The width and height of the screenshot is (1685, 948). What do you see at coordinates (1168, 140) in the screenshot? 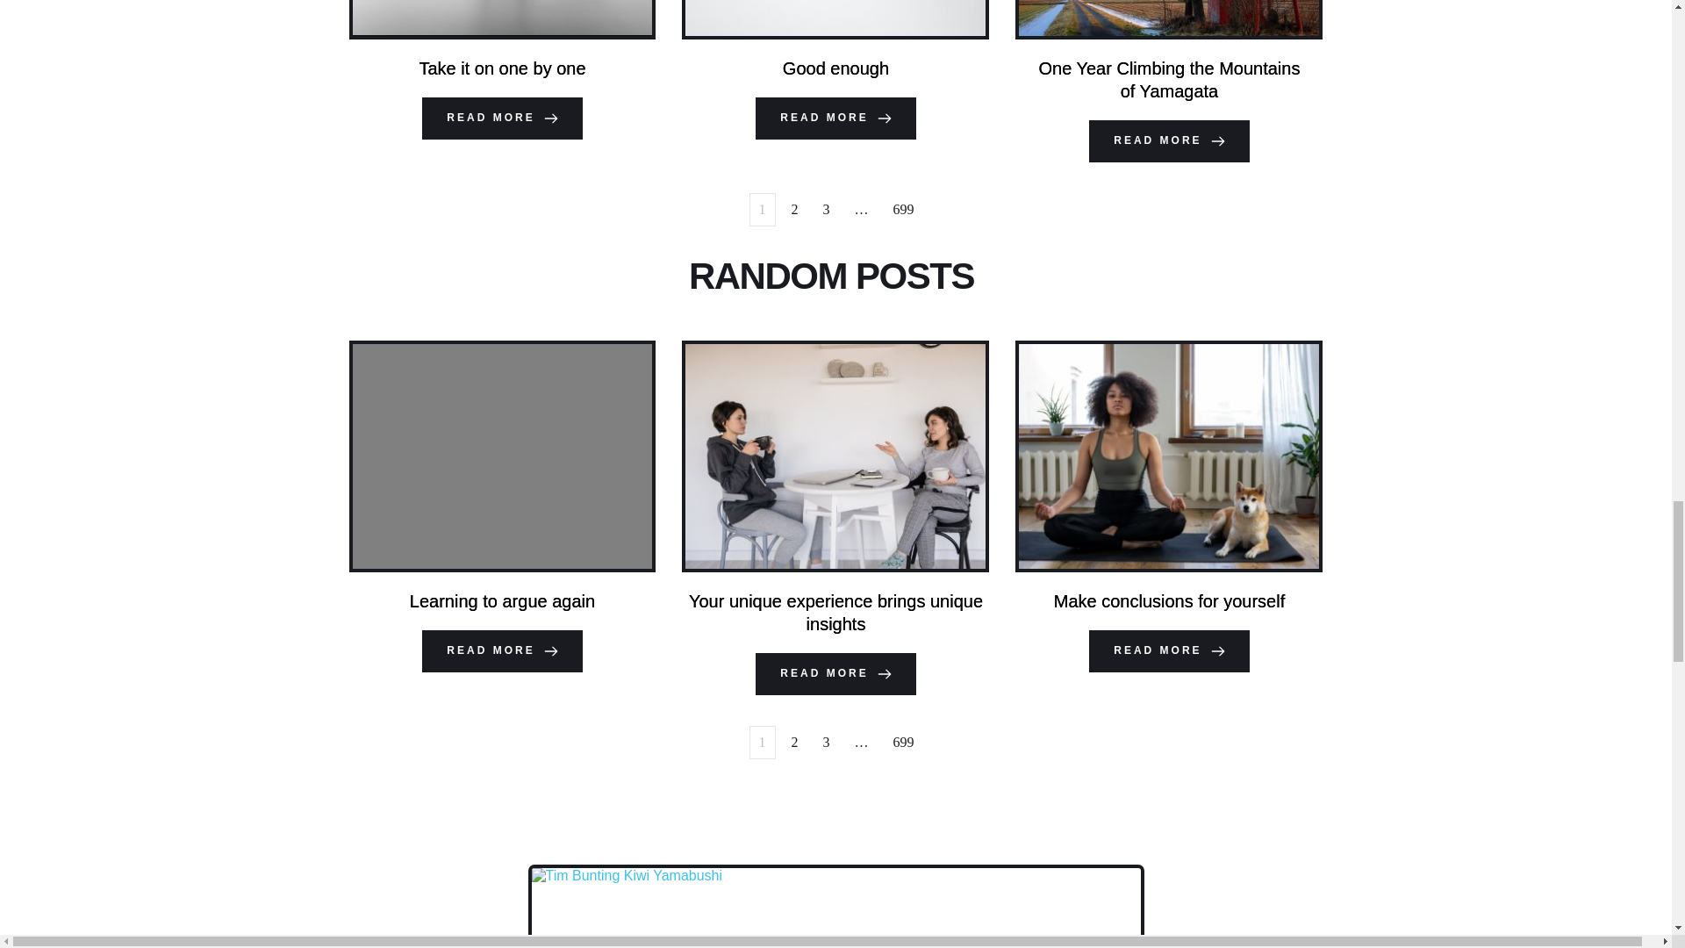
I see `READ MORE` at bounding box center [1168, 140].